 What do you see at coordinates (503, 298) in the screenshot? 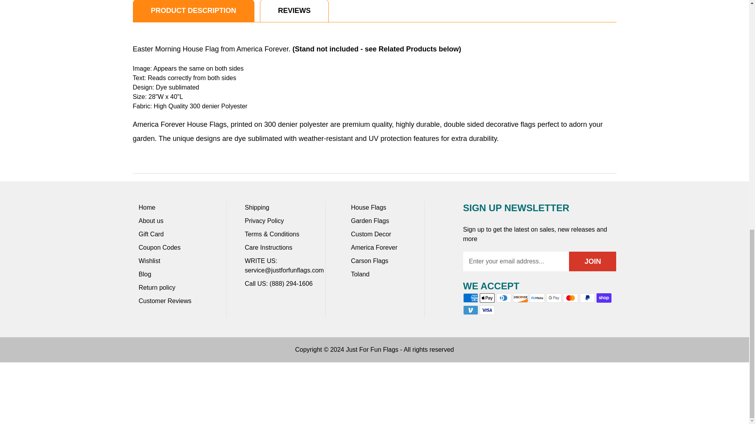
I see `Diners Club` at bounding box center [503, 298].